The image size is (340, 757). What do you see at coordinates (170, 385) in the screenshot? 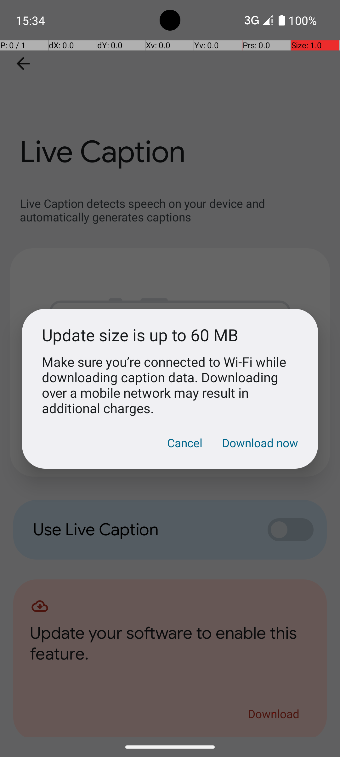
I see `Make sure you’re connected to Wi-Fi while downloading caption data. Downloading over a mobile network may result in additional charges.` at bounding box center [170, 385].